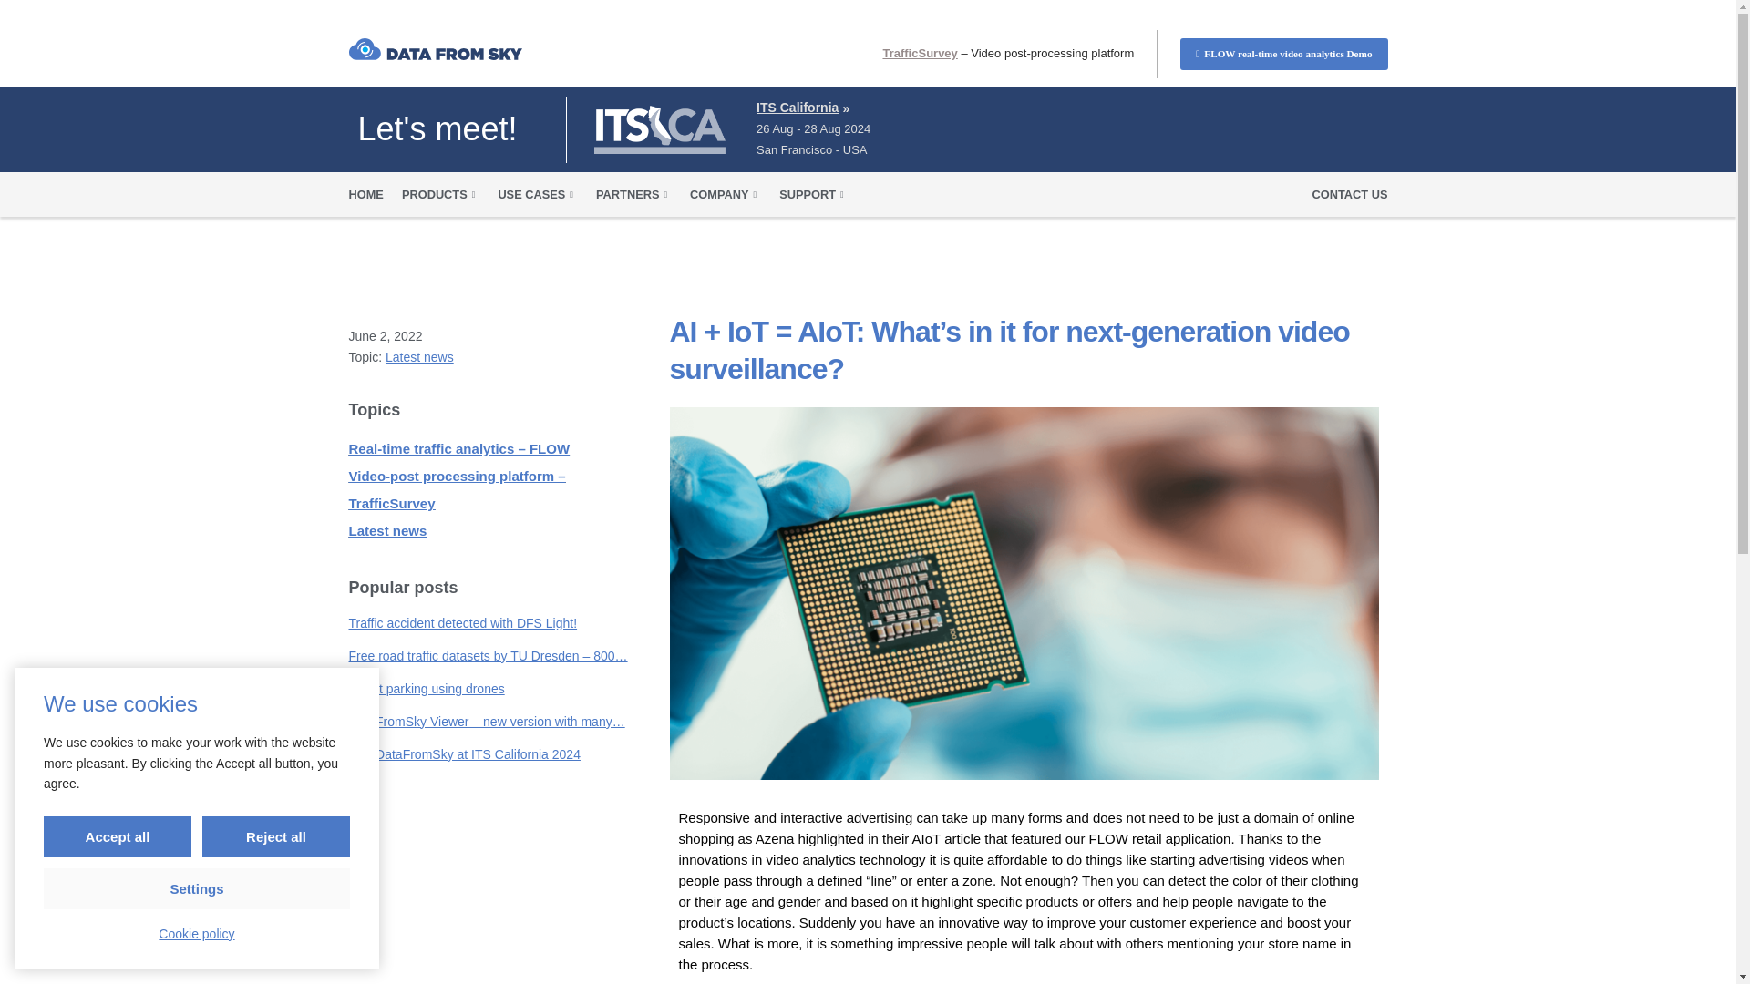 Image resolution: width=1750 pixels, height=984 pixels. I want to click on TrafficSurvey, so click(919, 53).